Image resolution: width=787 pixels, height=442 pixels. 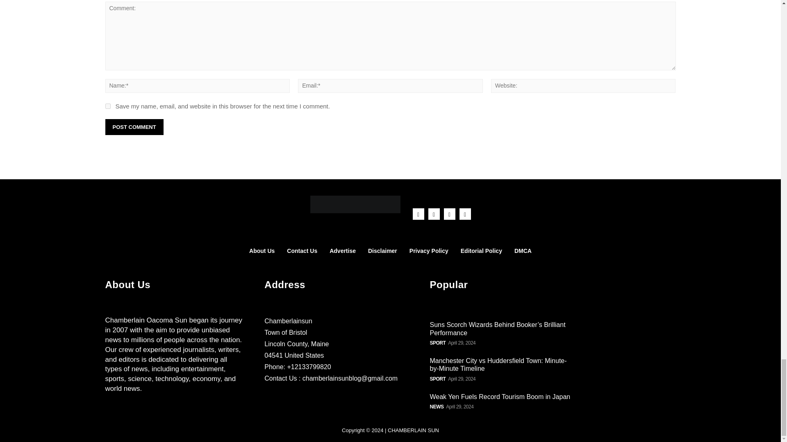 What do you see at coordinates (107, 106) in the screenshot?
I see `yes` at bounding box center [107, 106].